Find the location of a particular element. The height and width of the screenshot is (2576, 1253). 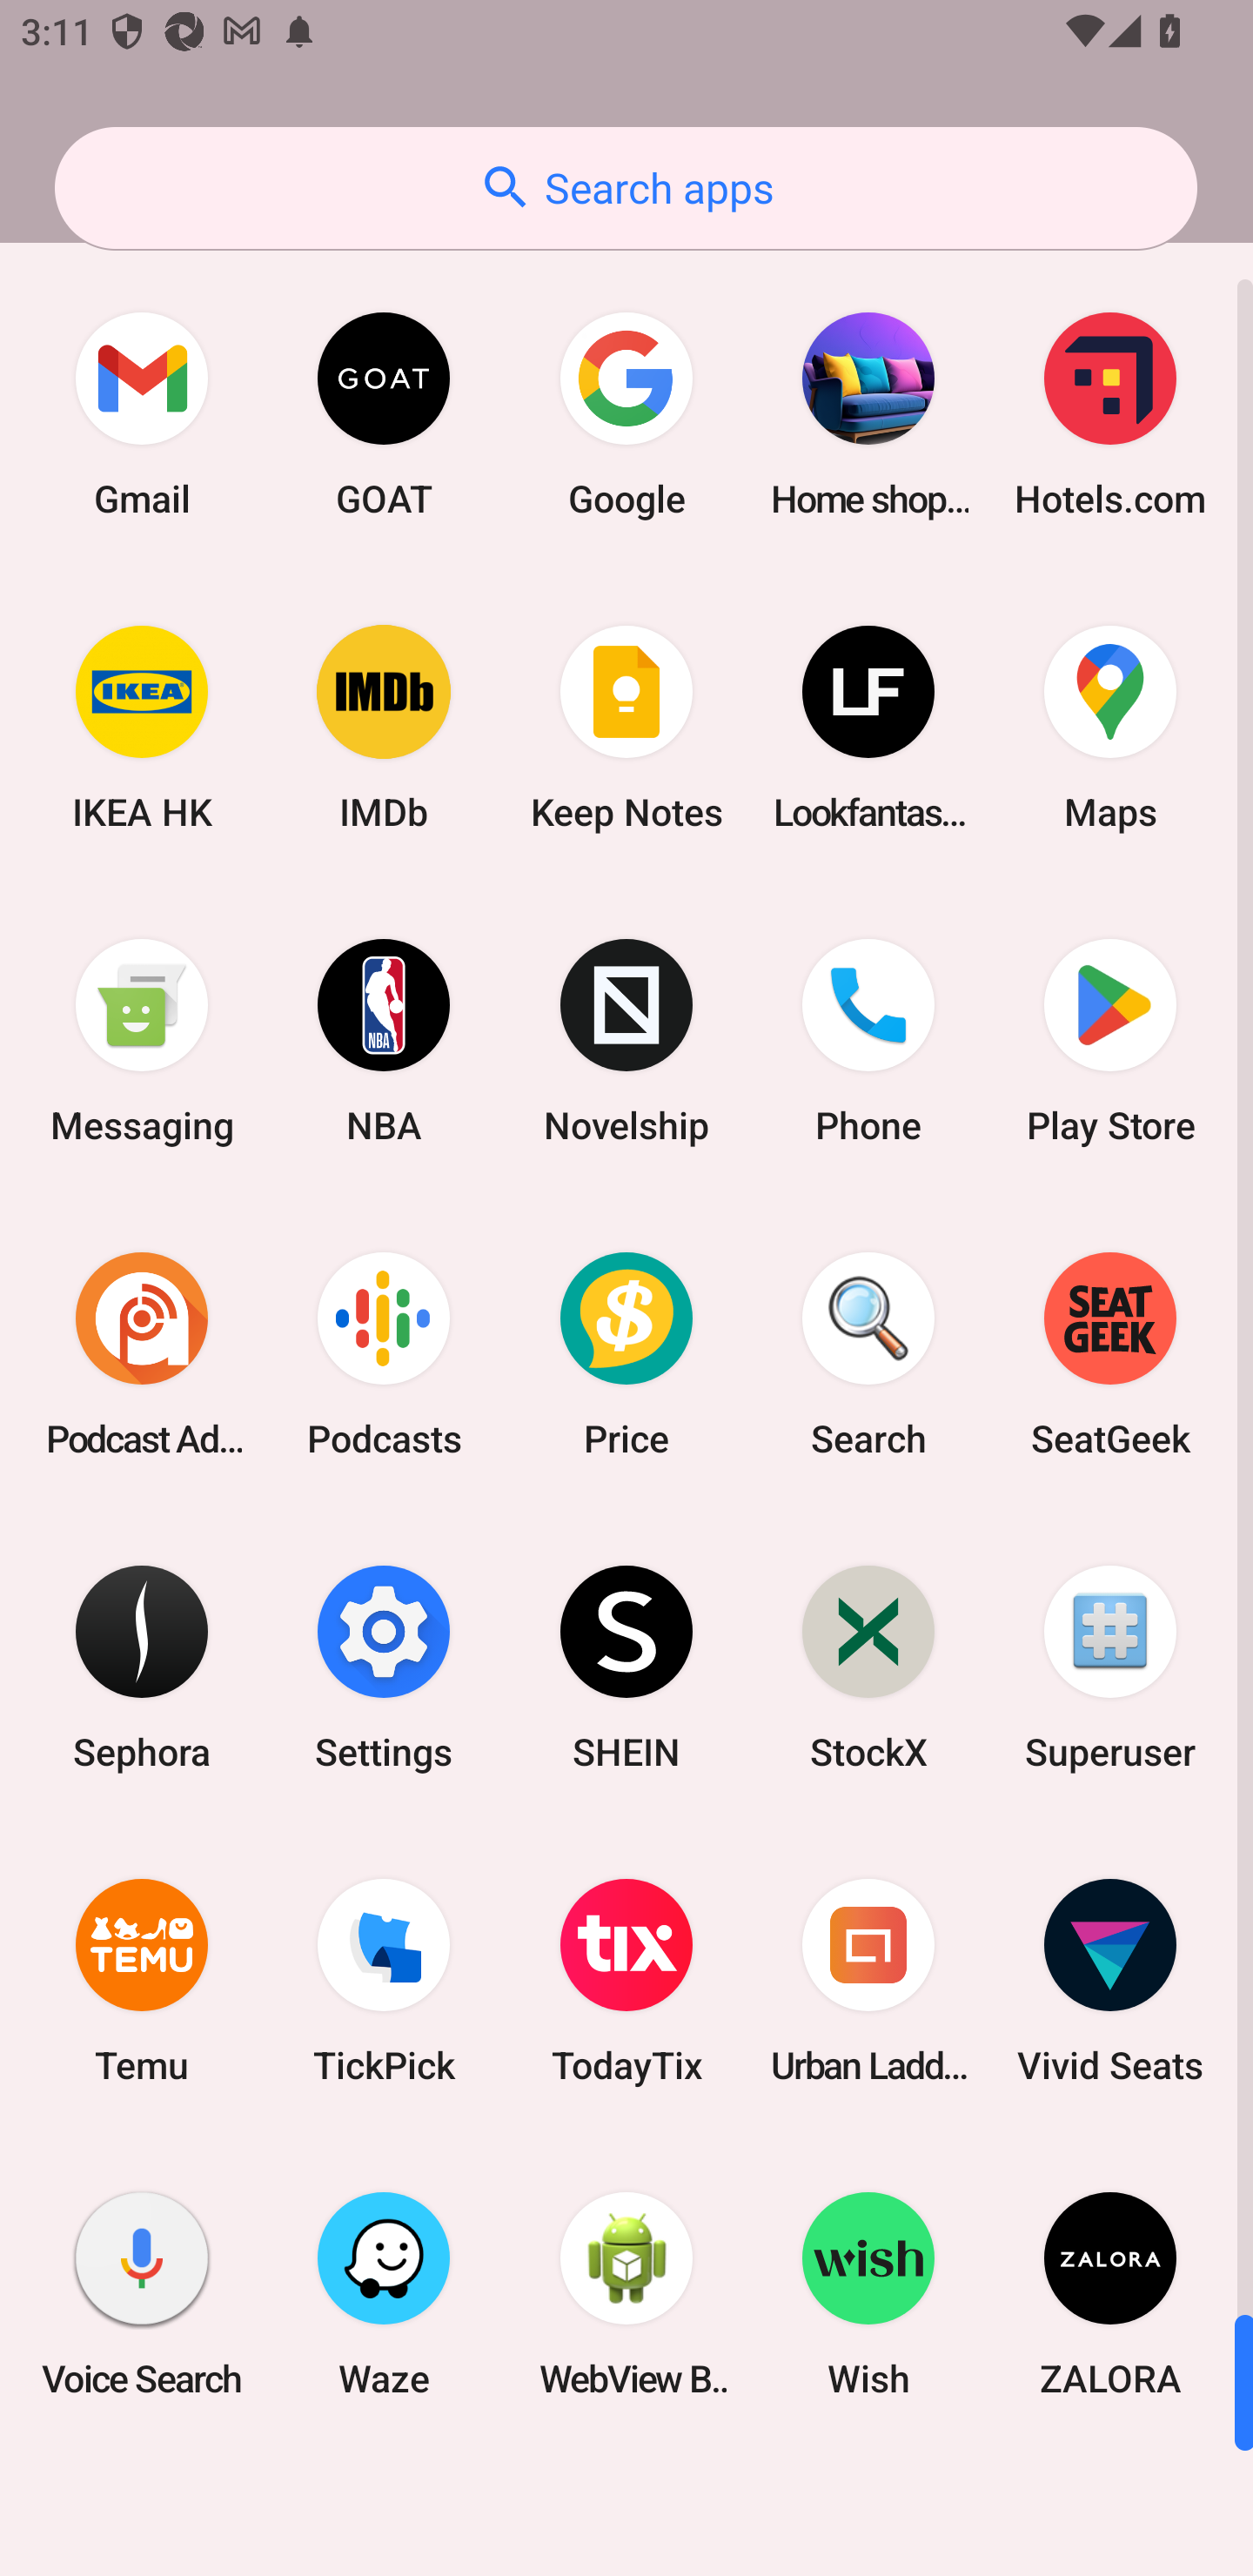

WebView Browser Tester is located at coordinates (626, 2293).